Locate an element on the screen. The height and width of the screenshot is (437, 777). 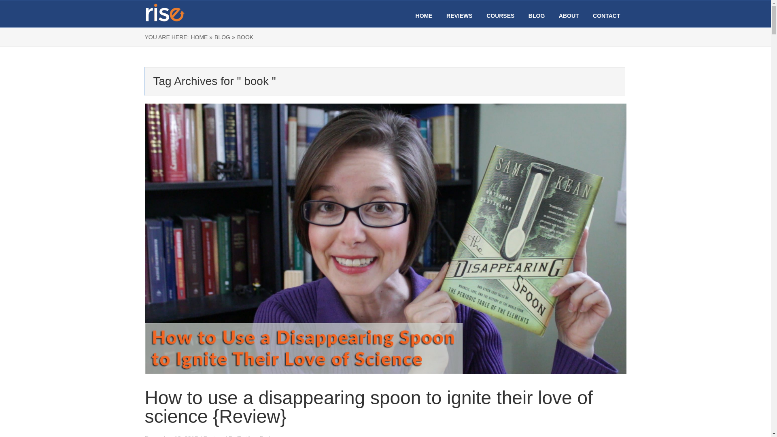
ABOUT is located at coordinates (569, 16).